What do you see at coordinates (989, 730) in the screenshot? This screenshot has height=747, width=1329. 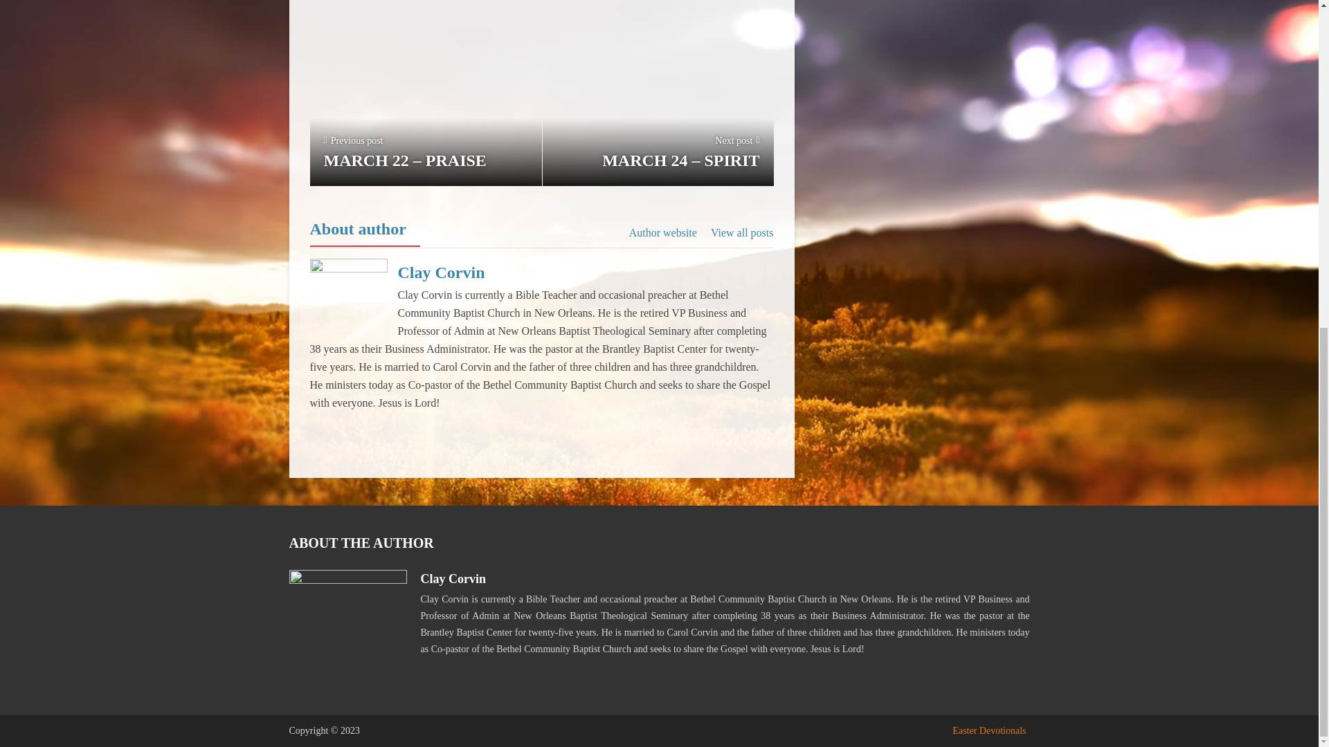 I see `Easter Devotionals` at bounding box center [989, 730].